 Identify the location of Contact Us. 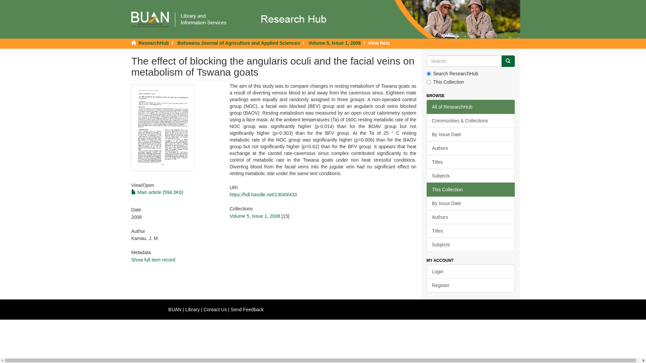
(215, 310).